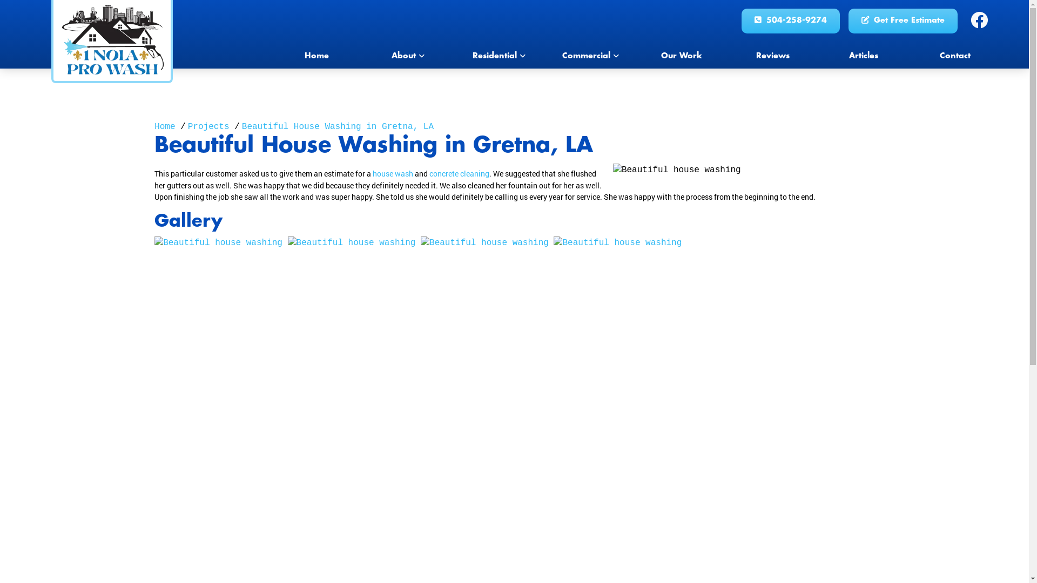  I want to click on Home, so click(165, 127).